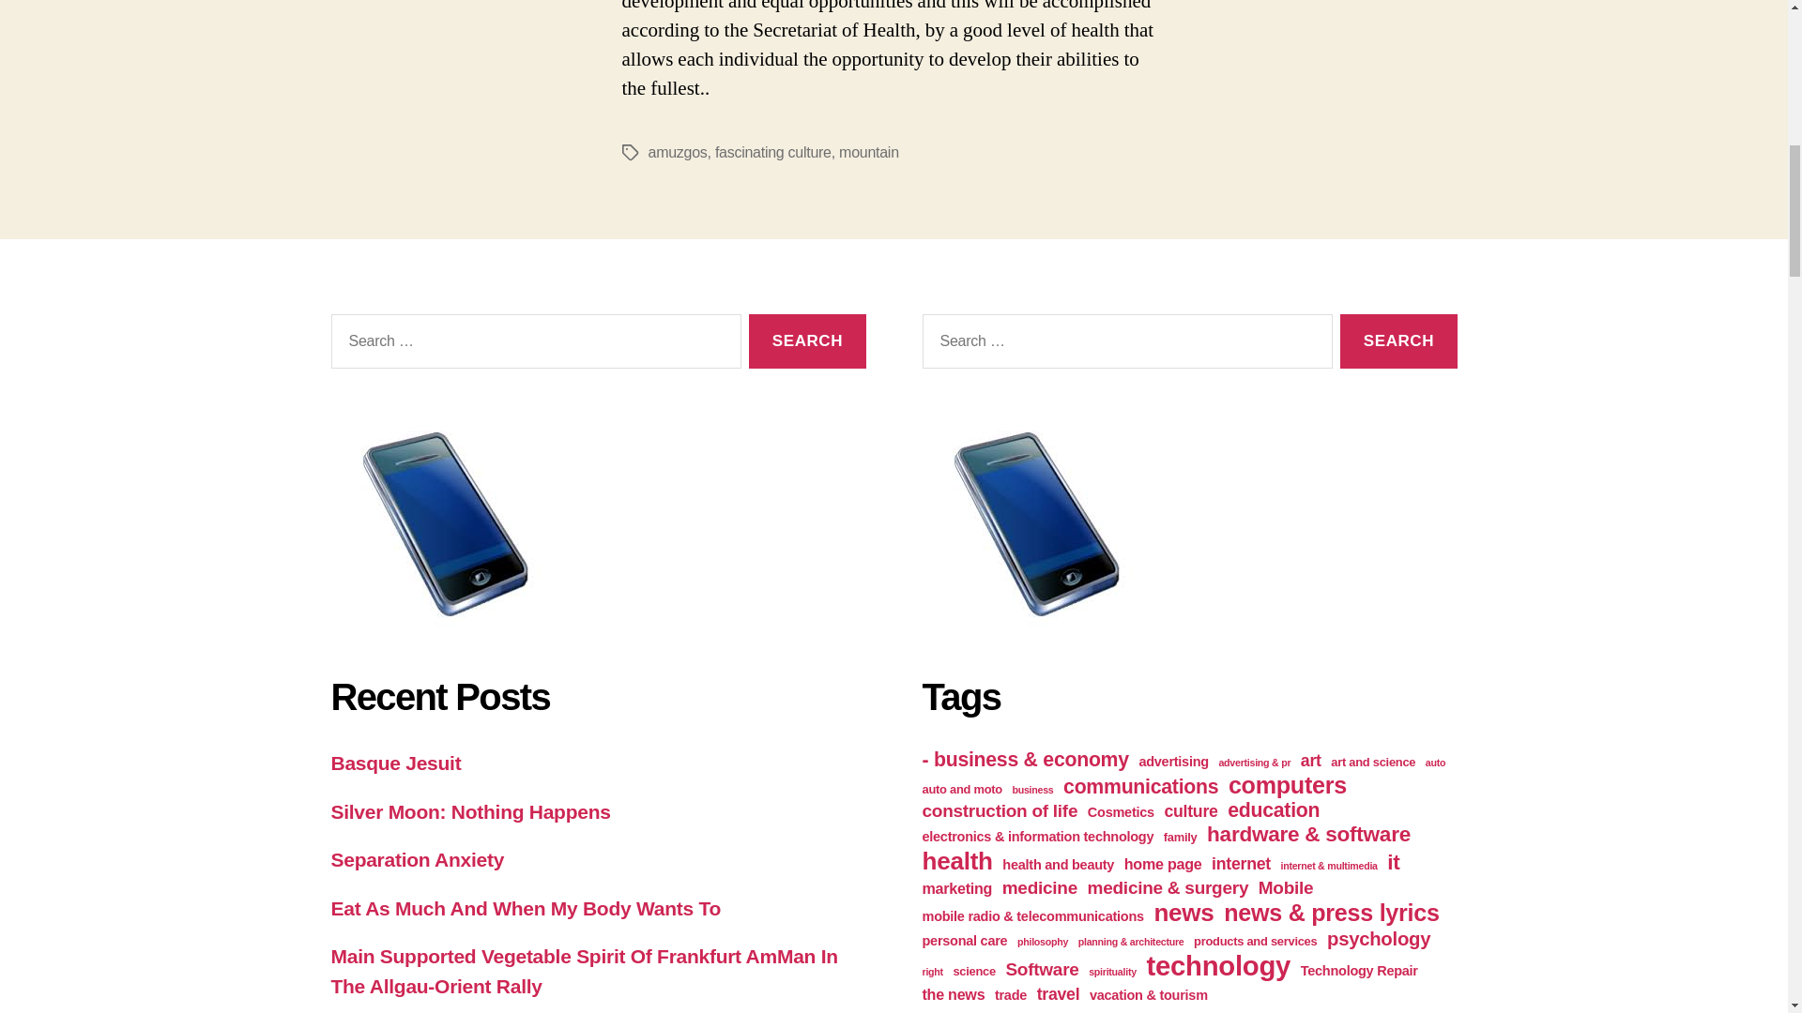  I want to click on Search, so click(807, 341).